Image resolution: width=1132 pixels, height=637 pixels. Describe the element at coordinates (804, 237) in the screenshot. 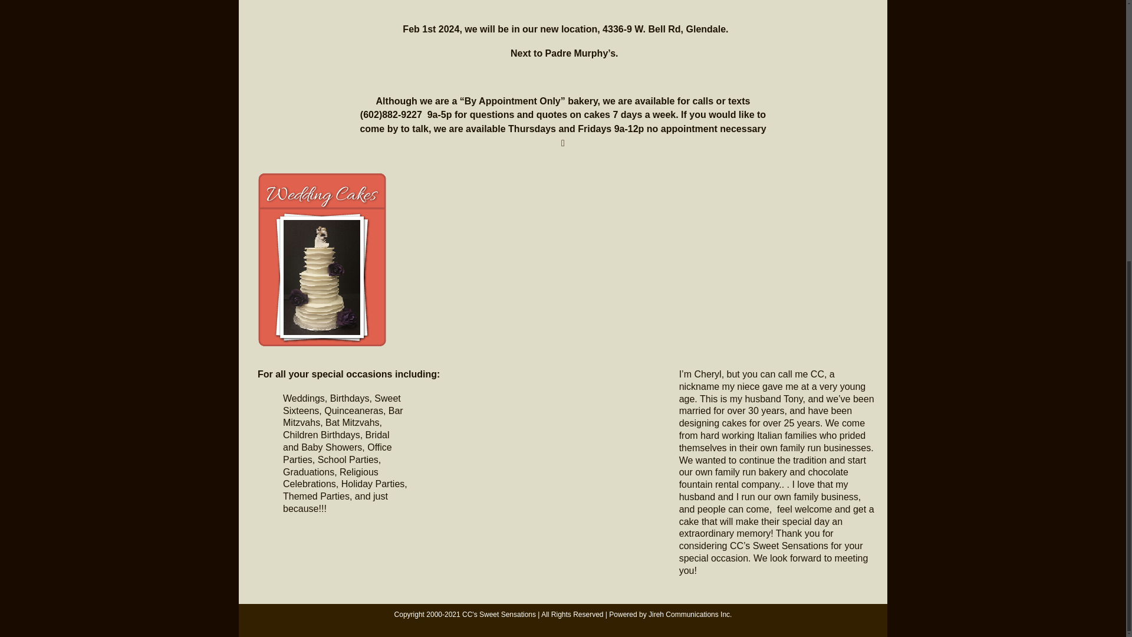

I see `Candy Buffets` at that location.